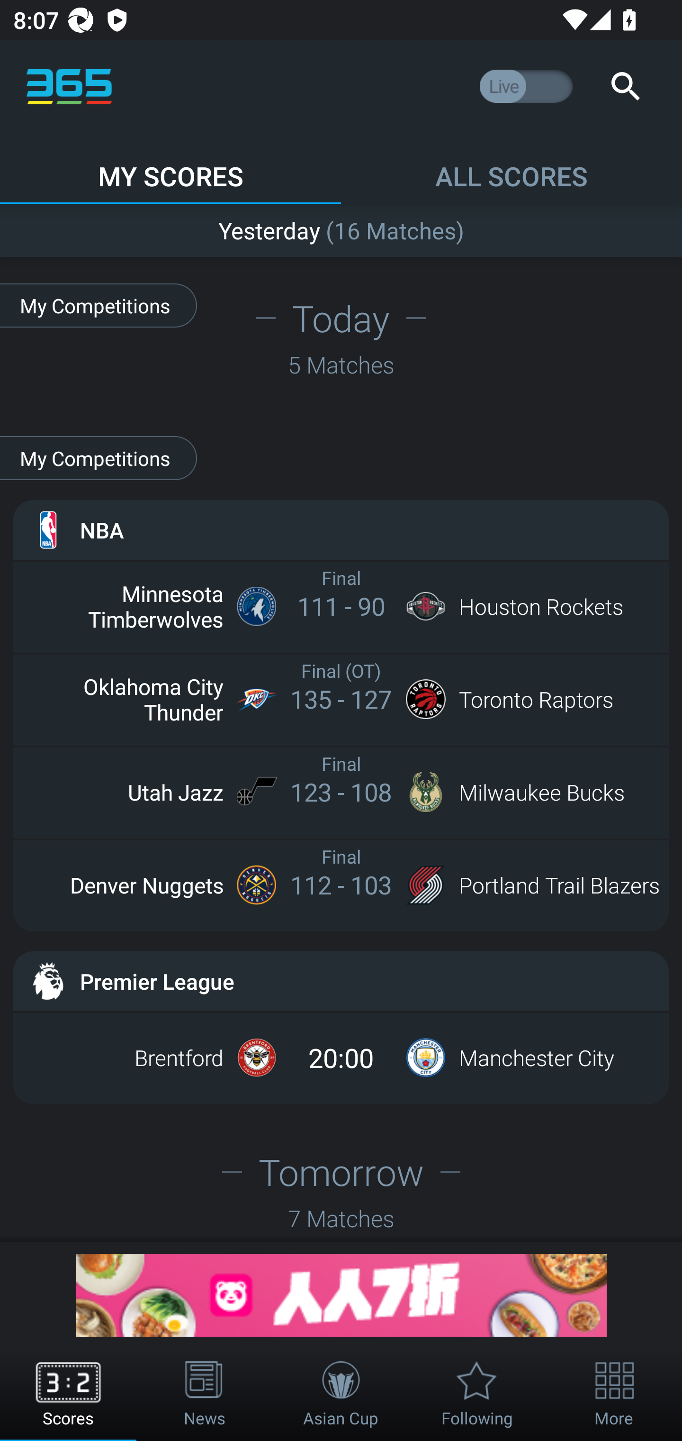  I want to click on RB Leipzig 2 - 0 Union Berlin, so click(341, 227).